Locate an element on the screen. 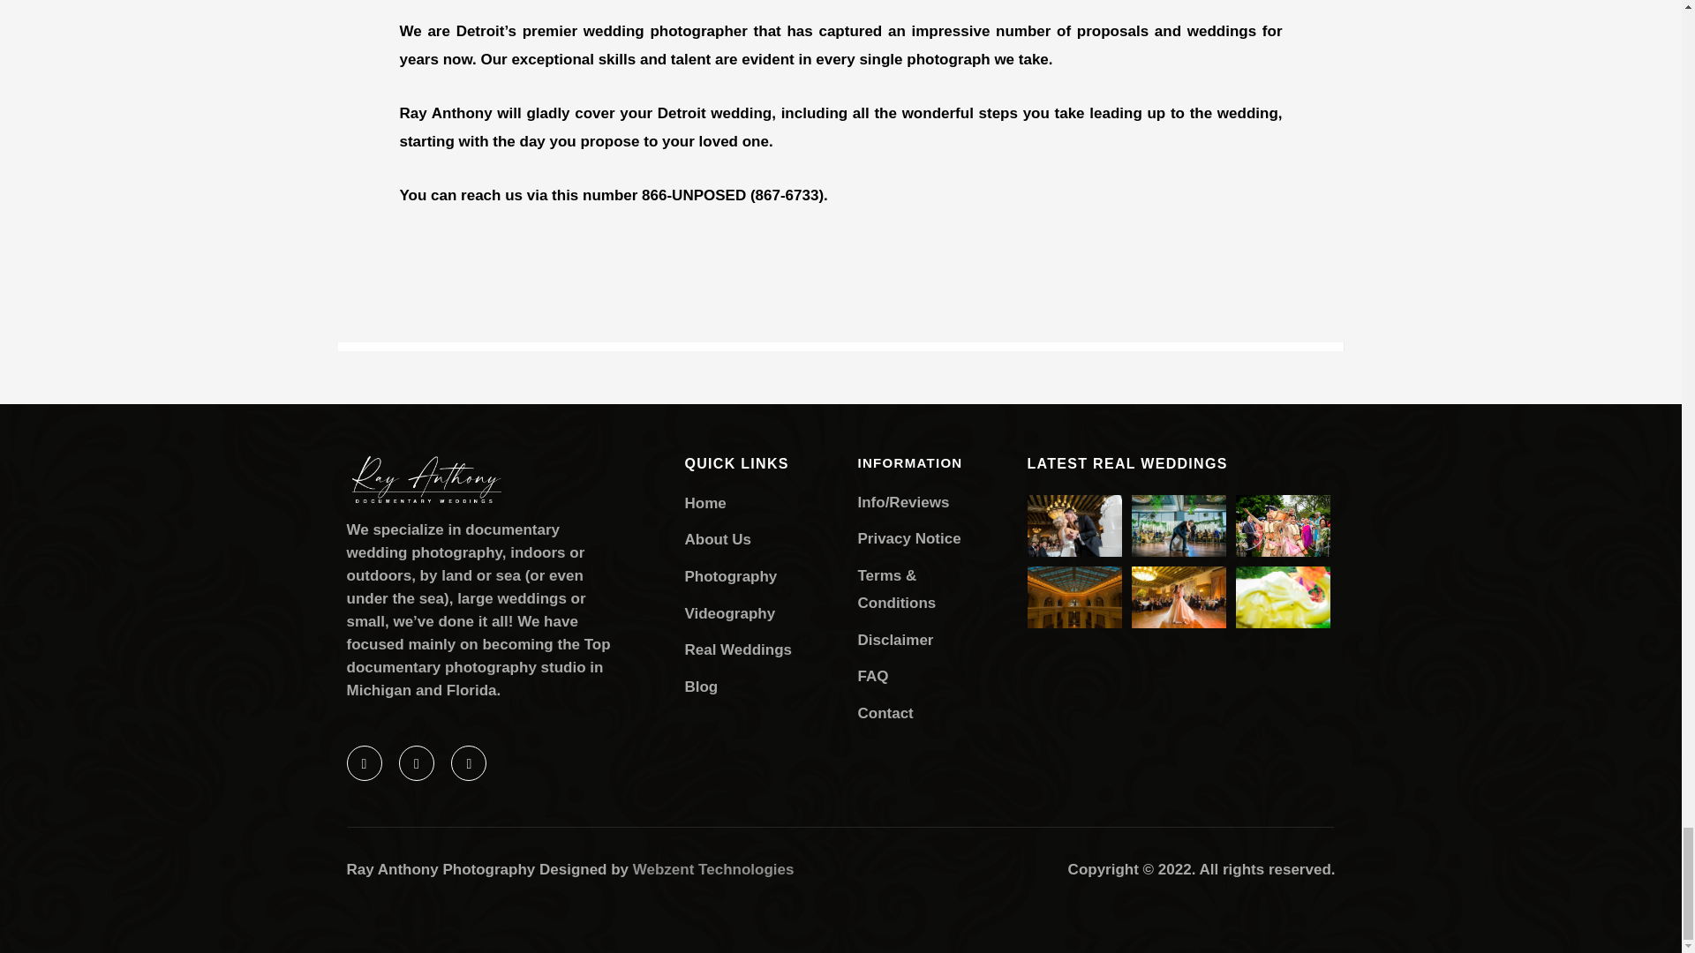  Contact is located at coordinates (920, 713).